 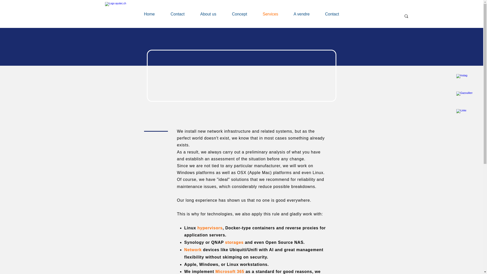 I want to click on Home, so click(x=153, y=14).